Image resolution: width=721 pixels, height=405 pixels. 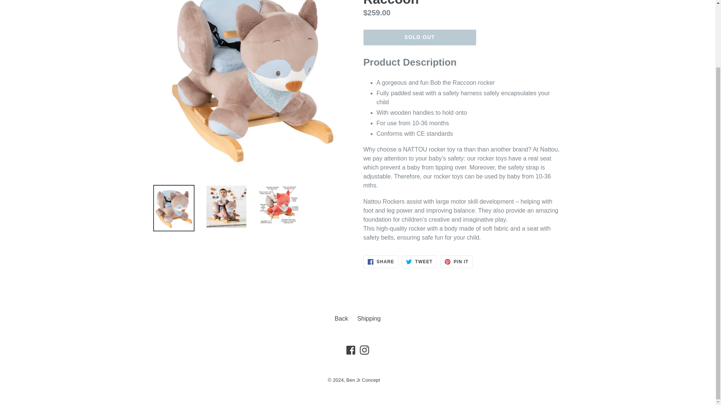 I want to click on Instagram, so click(x=351, y=349).